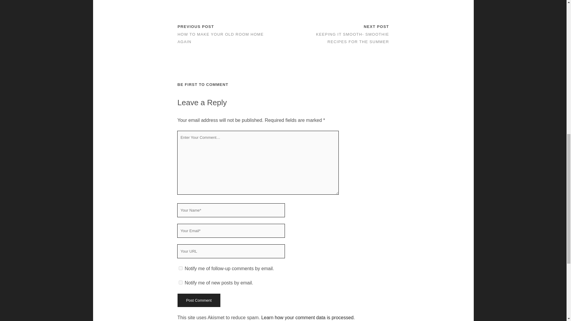 The width and height of the screenshot is (571, 321). I want to click on HOW TO MAKE YOUR OLD ROOM HOME AGAIN, so click(221, 38).